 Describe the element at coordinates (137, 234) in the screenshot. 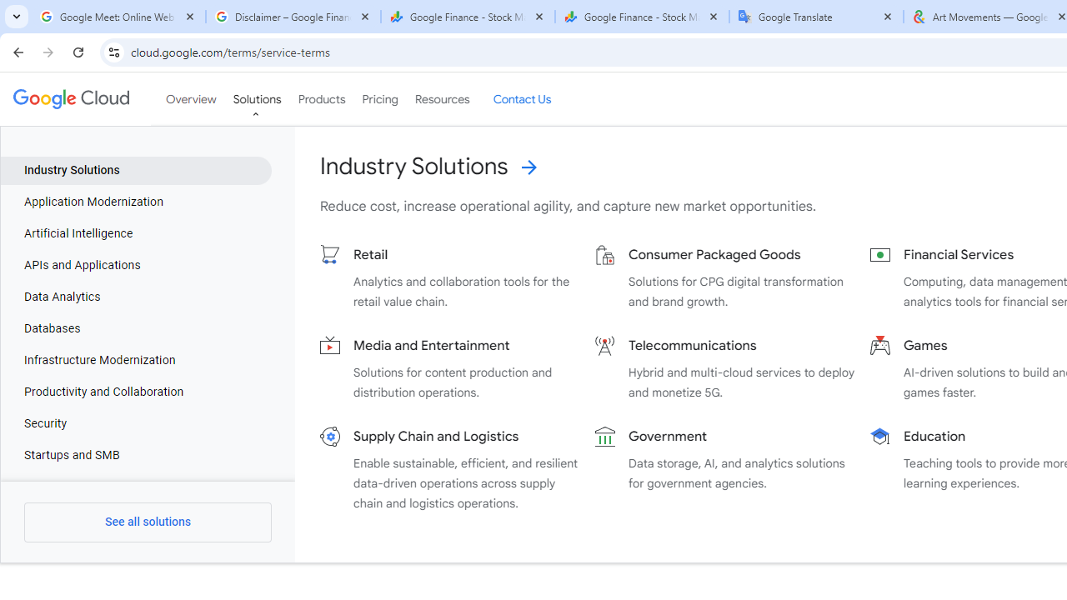

I see `Artificial Intelligence` at that location.